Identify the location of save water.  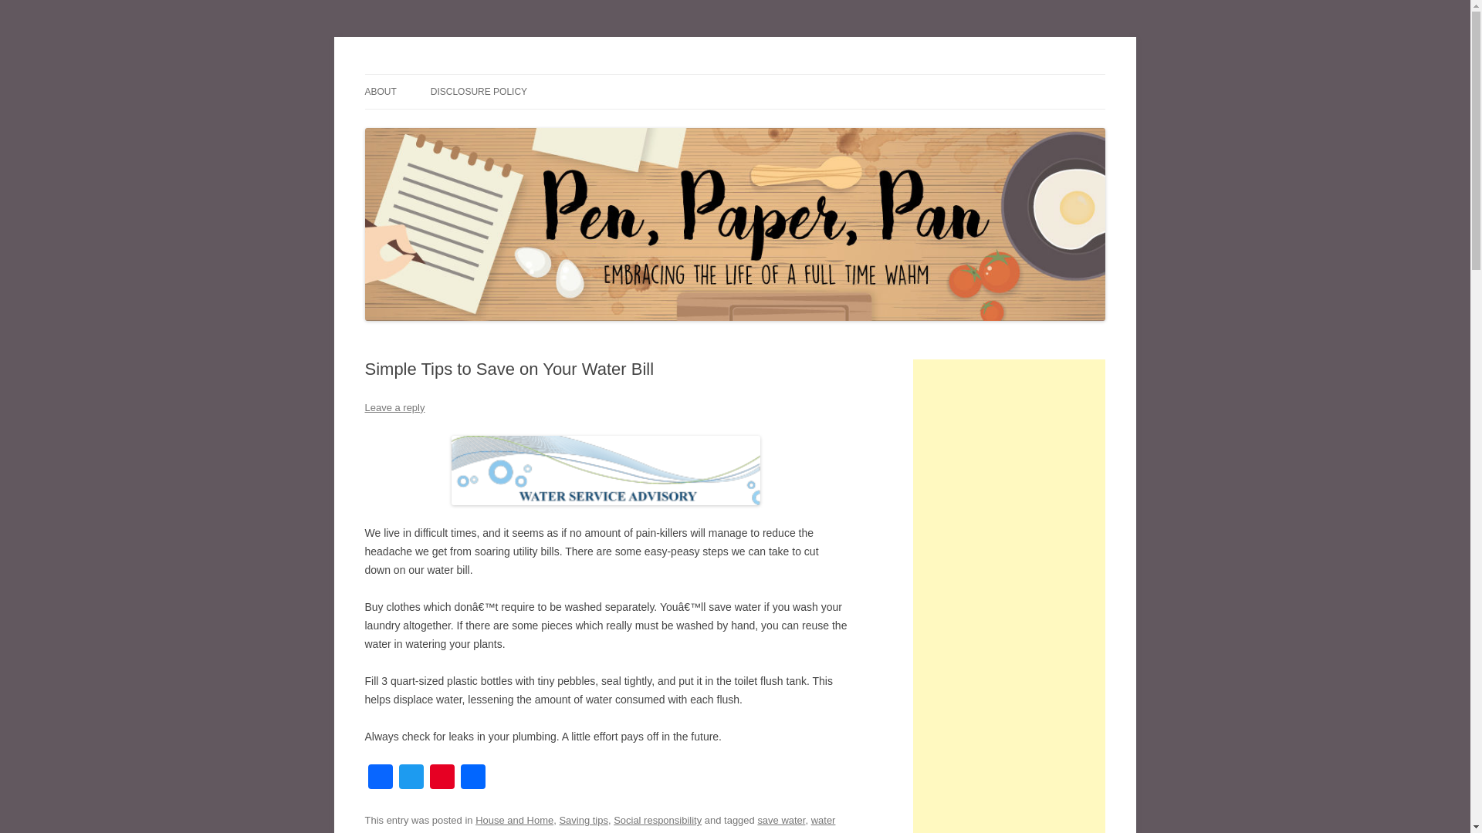
(781, 821).